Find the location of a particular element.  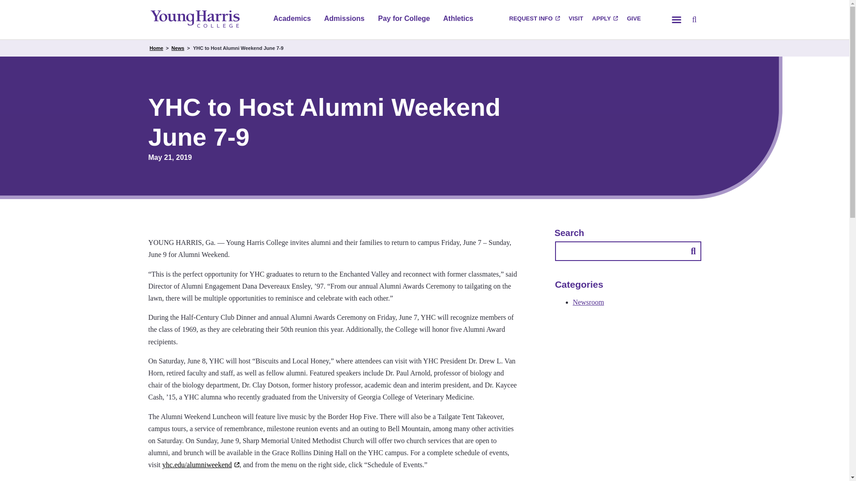

Academics is located at coordinates (292, 20).